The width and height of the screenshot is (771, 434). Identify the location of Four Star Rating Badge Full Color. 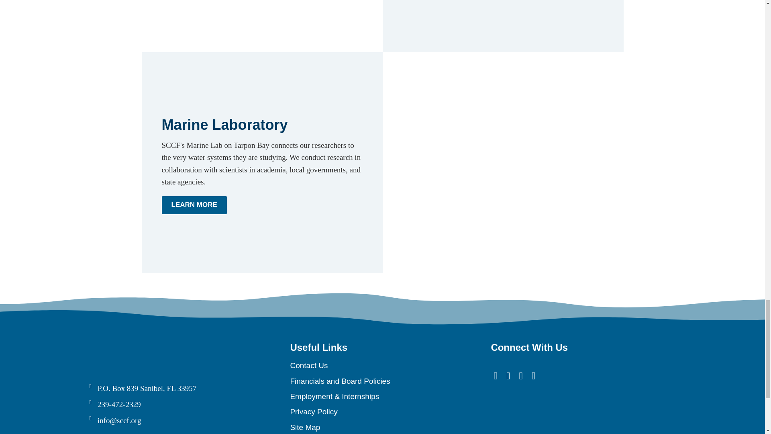
(520, 416).